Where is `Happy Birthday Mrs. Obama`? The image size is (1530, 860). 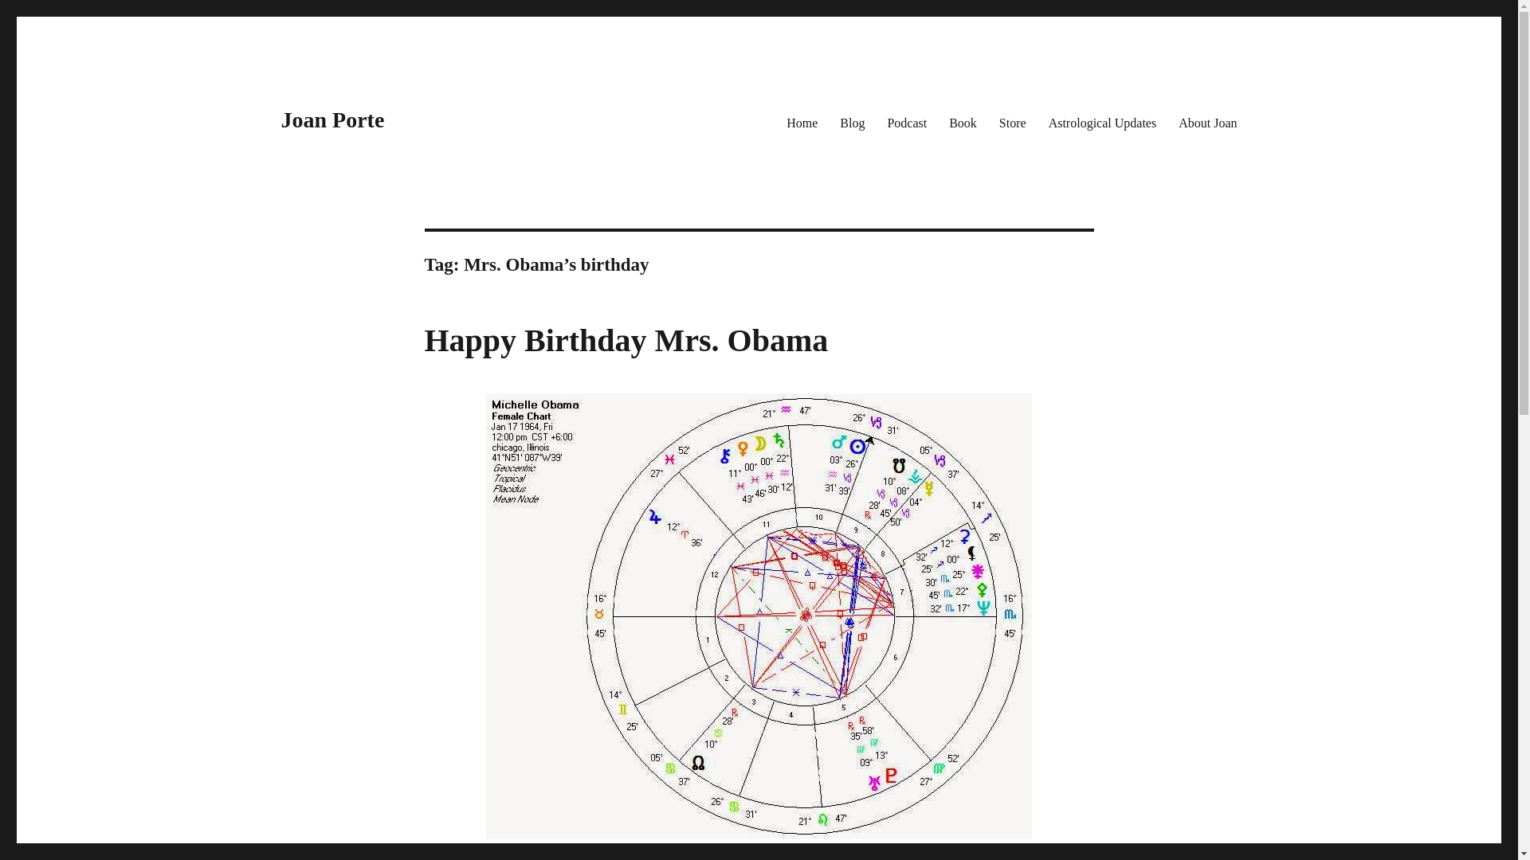
Happy Birthday Mrs. Obama is located at coordinates (625, 341).